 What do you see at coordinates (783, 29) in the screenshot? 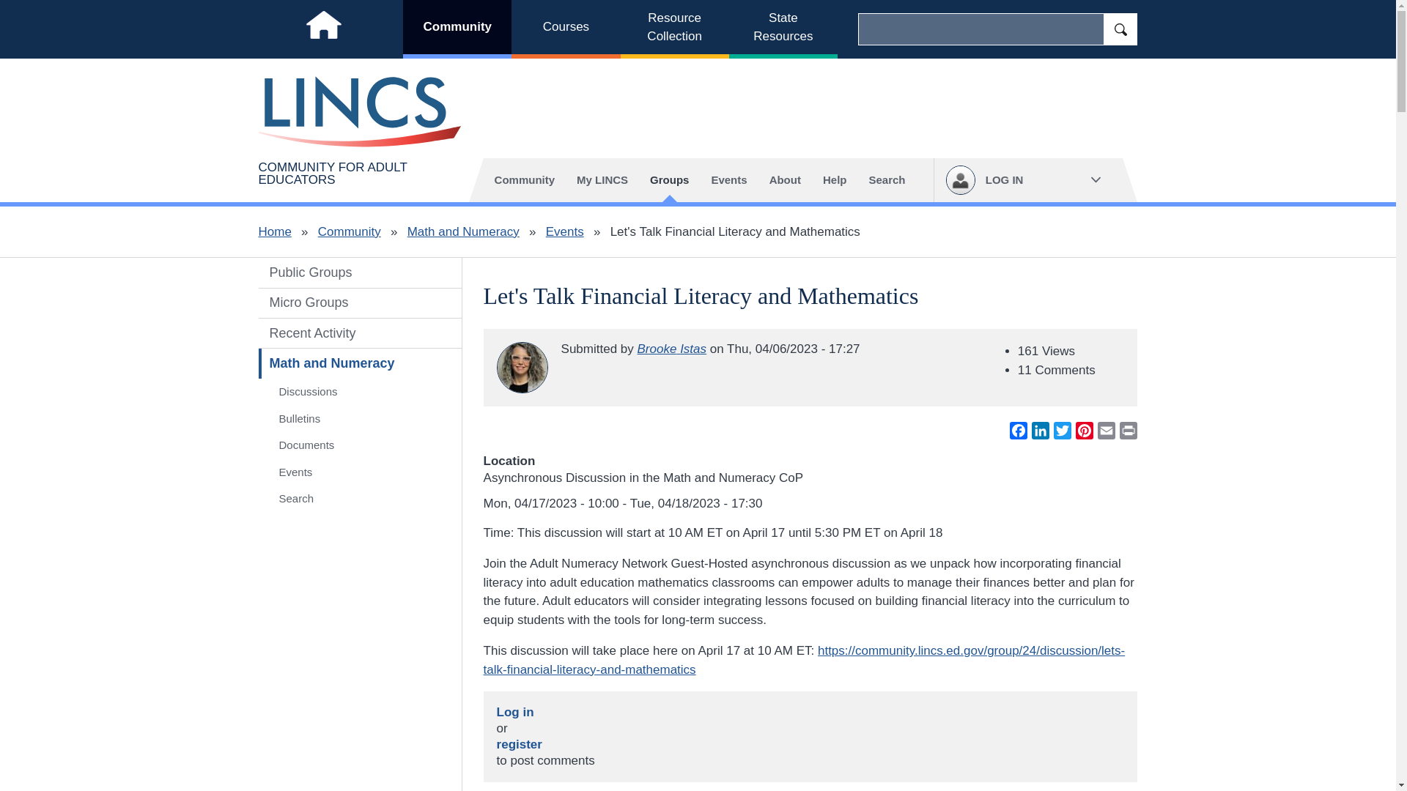
I see `State Resources` at bounding box center [783, 29].